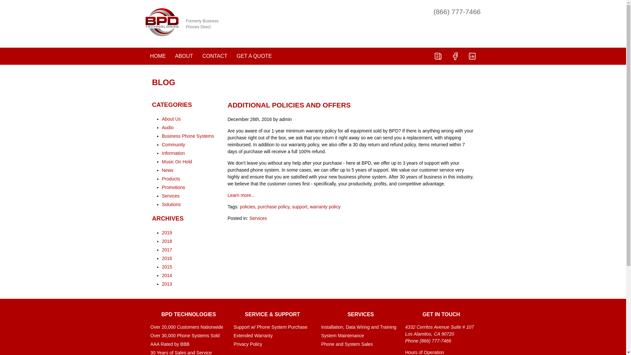 The image size is (631, 355). Describe the element at coordinates (189, 327) in the screenshot. I see `Over 20,000 Customers Nationwide` at that location.